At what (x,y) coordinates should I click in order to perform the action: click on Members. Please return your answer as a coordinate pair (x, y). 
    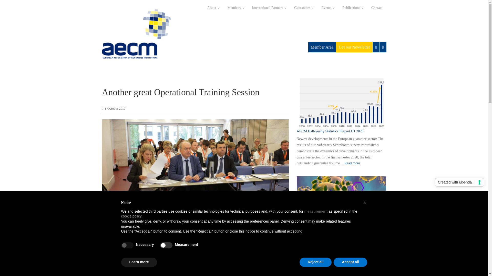
    Looking at the image, I should click on (235, 8).